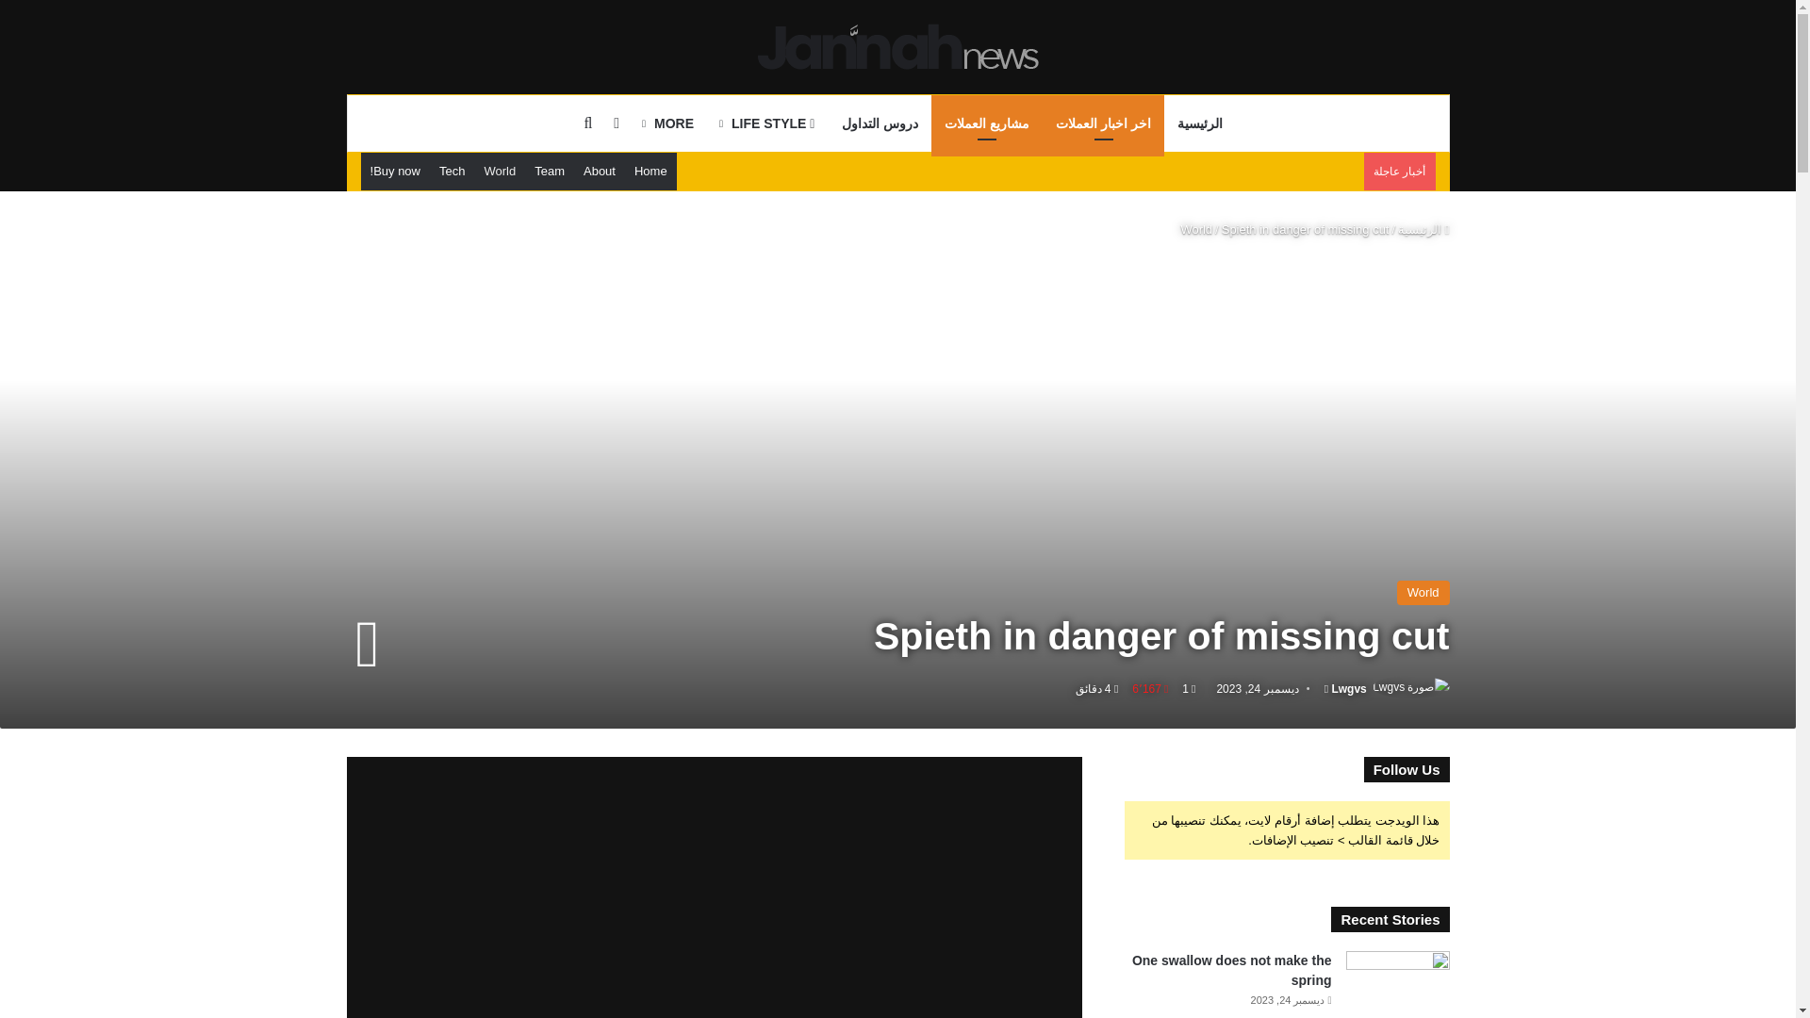 The height and width of the screenshot is (1018, 1810). What do you see at coordinates (767, 123) in the screenshot?
I see `LIFE STYLE` at bounding box center [767, 123].